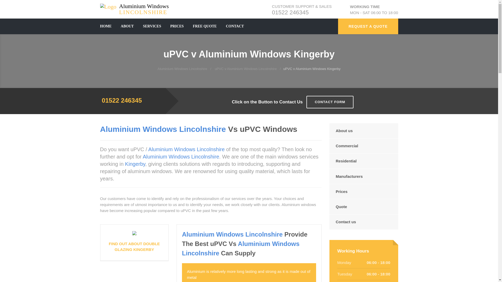 The width and height of the screenshot is (502, 282). Describe the element at coordinates (235, 26) in the screenshot. I see `CONTACT FORM` at that location.